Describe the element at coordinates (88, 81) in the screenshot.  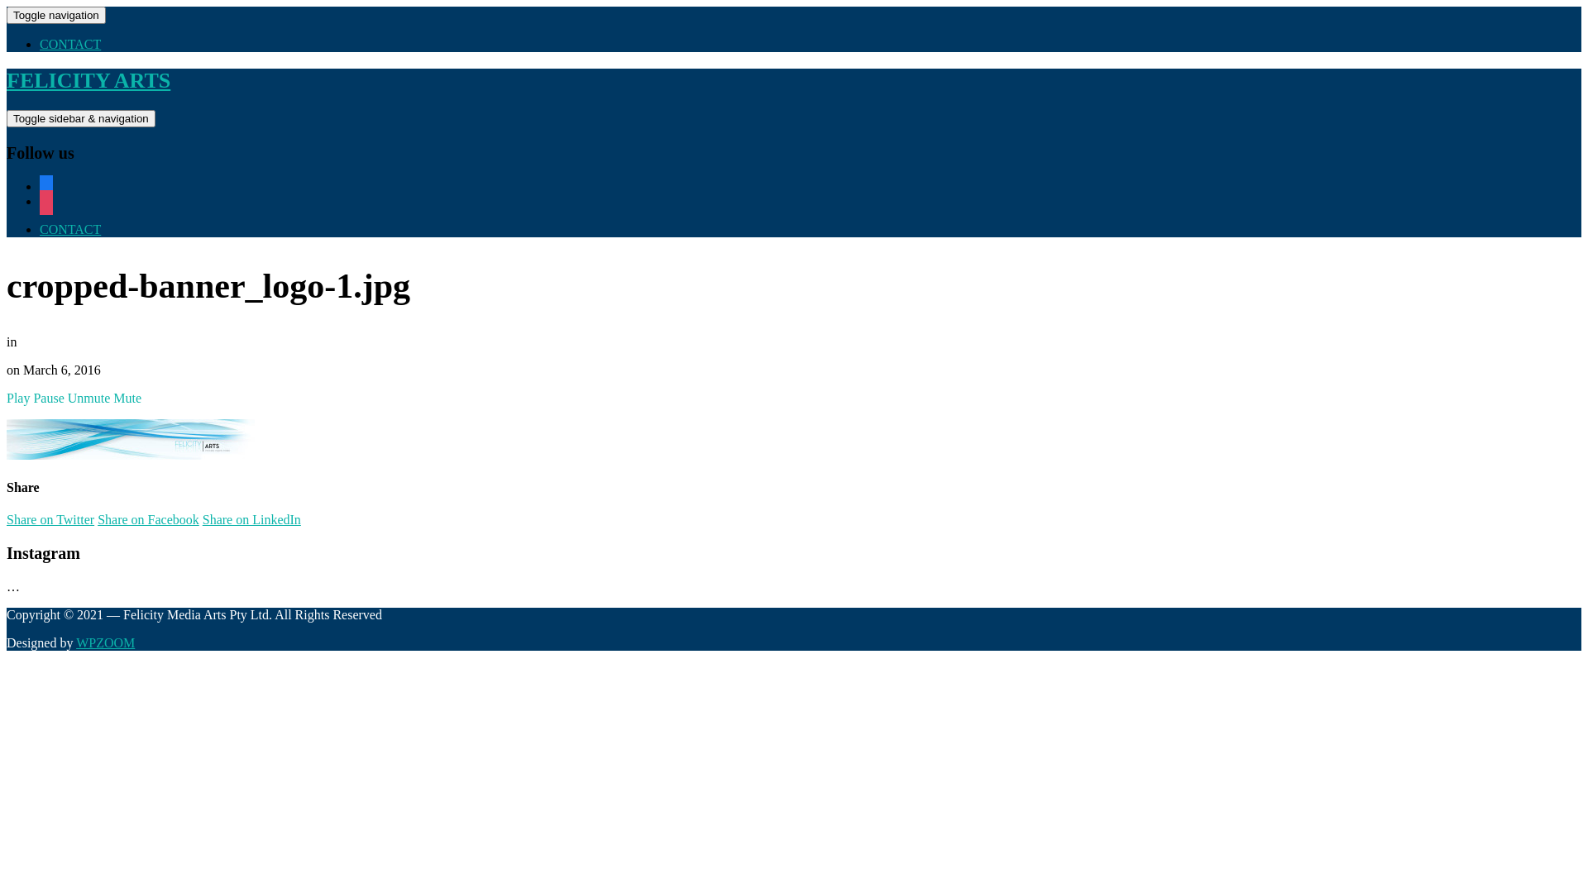
I see `FELICITY ARTS` at that location.